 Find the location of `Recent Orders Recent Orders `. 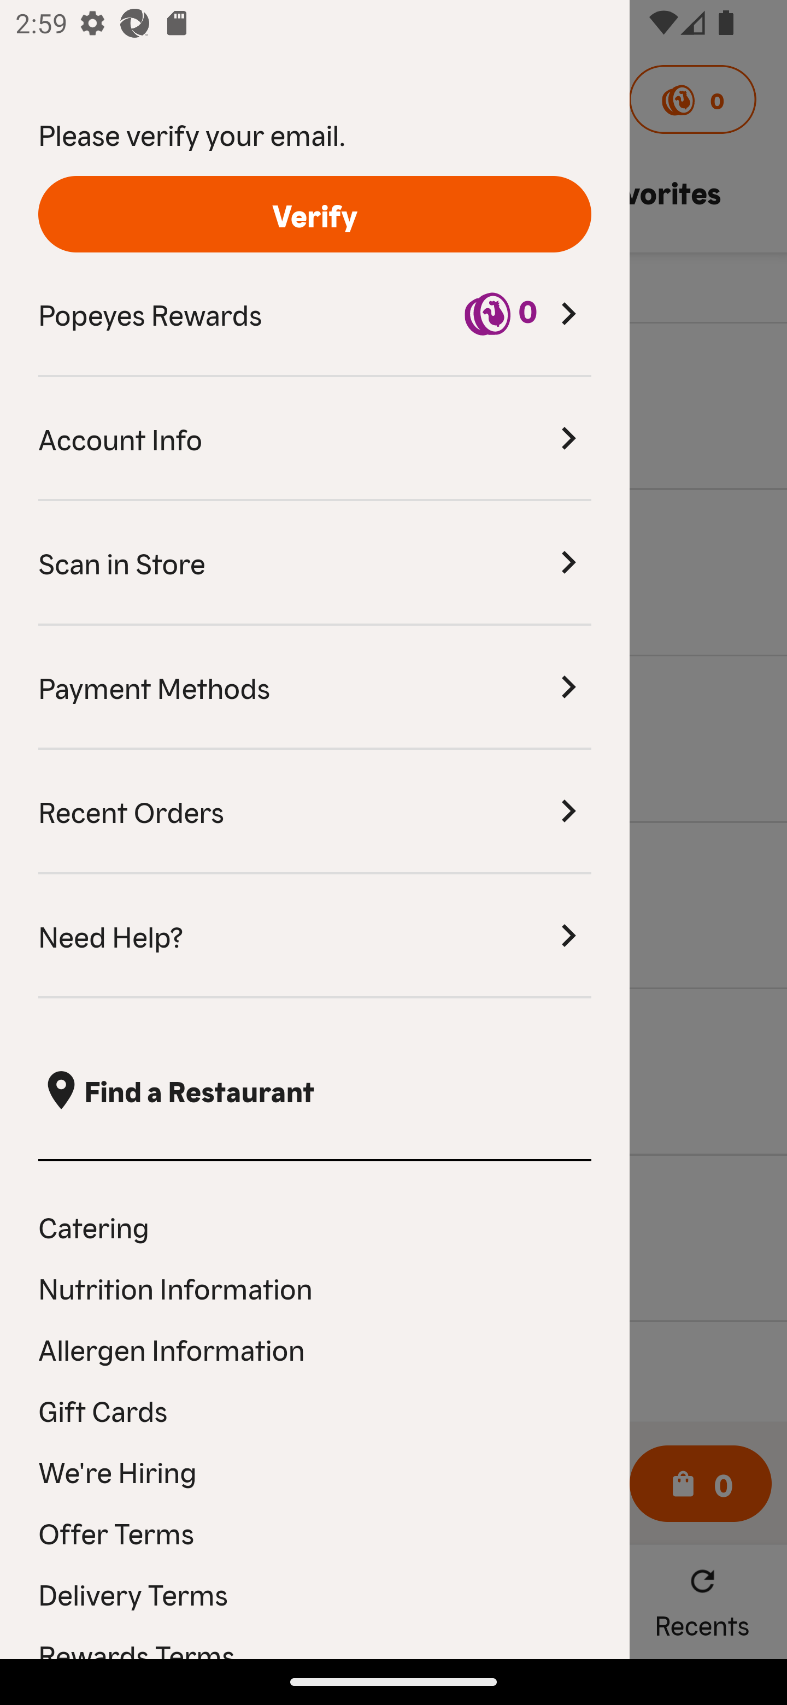

Recent Orders Recent Orders  is located at coordinates (315, 812).